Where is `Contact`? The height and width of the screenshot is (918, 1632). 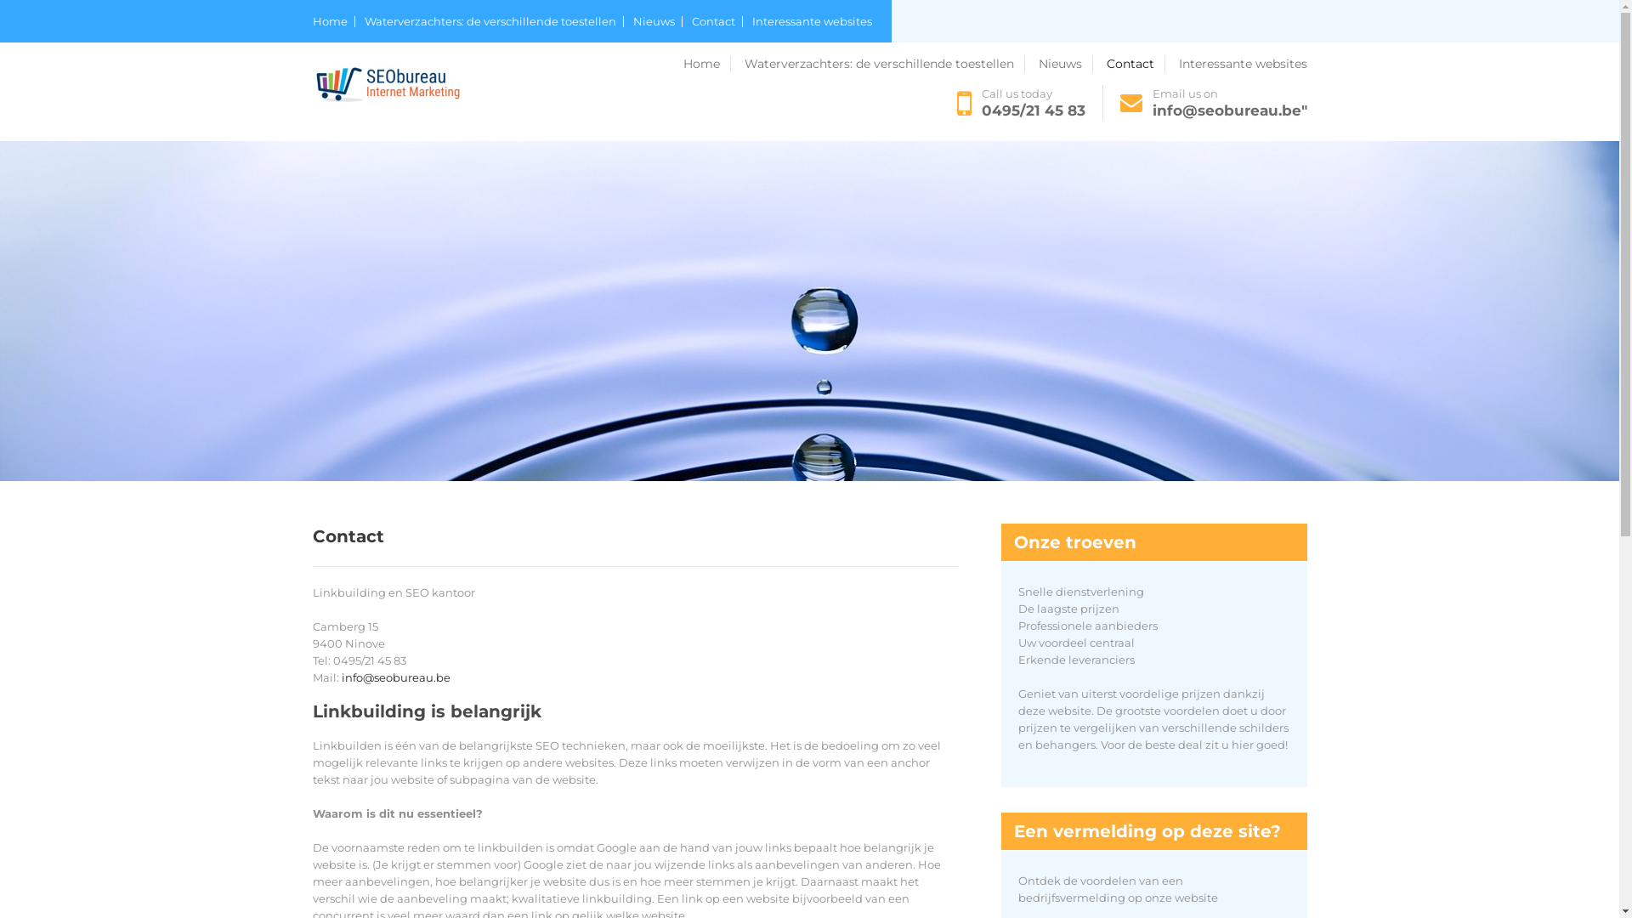 Contact is located at coordinates (1136, 64).